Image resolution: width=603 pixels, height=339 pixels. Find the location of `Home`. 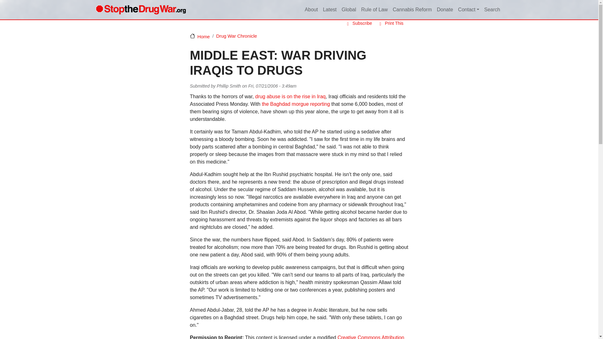

Home is located at coordinates (140, 9).